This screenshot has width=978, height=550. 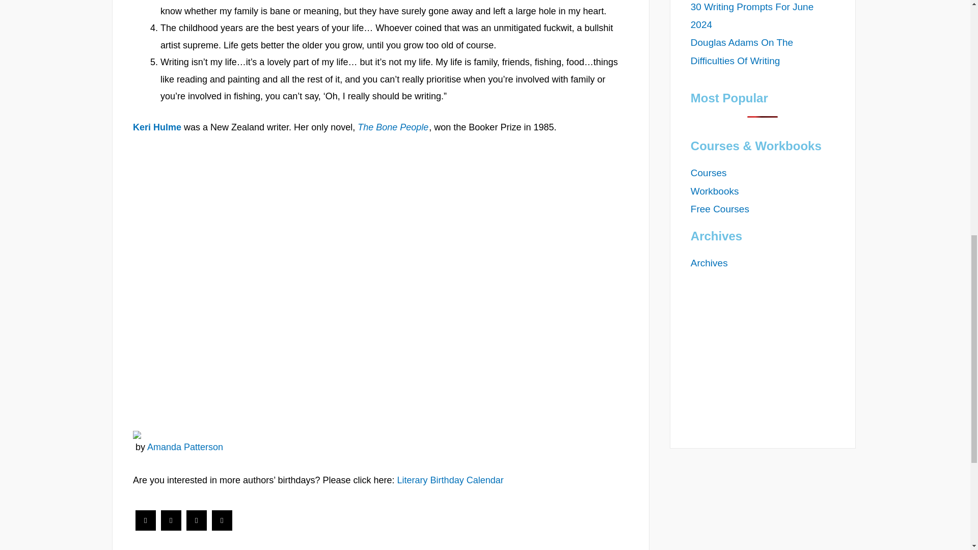 What do you see at coordinates (222, 528) in the screenshot?
I see `Share on Pinterest` at bounding box center [222, 528].